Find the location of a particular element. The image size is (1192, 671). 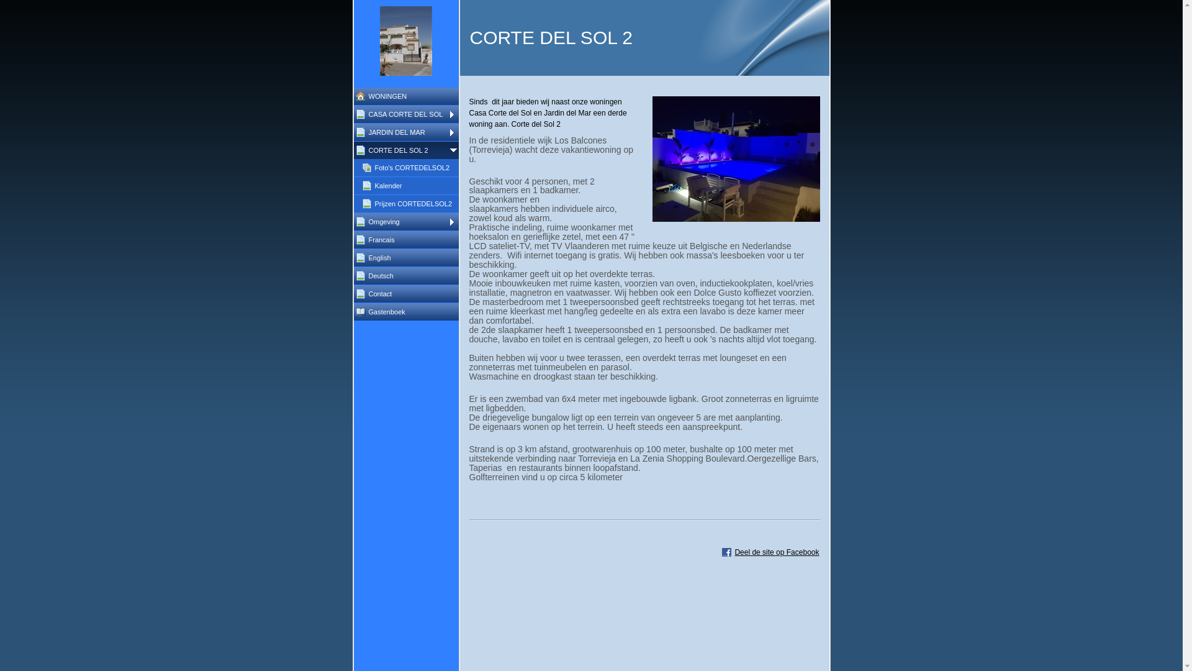

Kalender is located at coordinates (410, 186).